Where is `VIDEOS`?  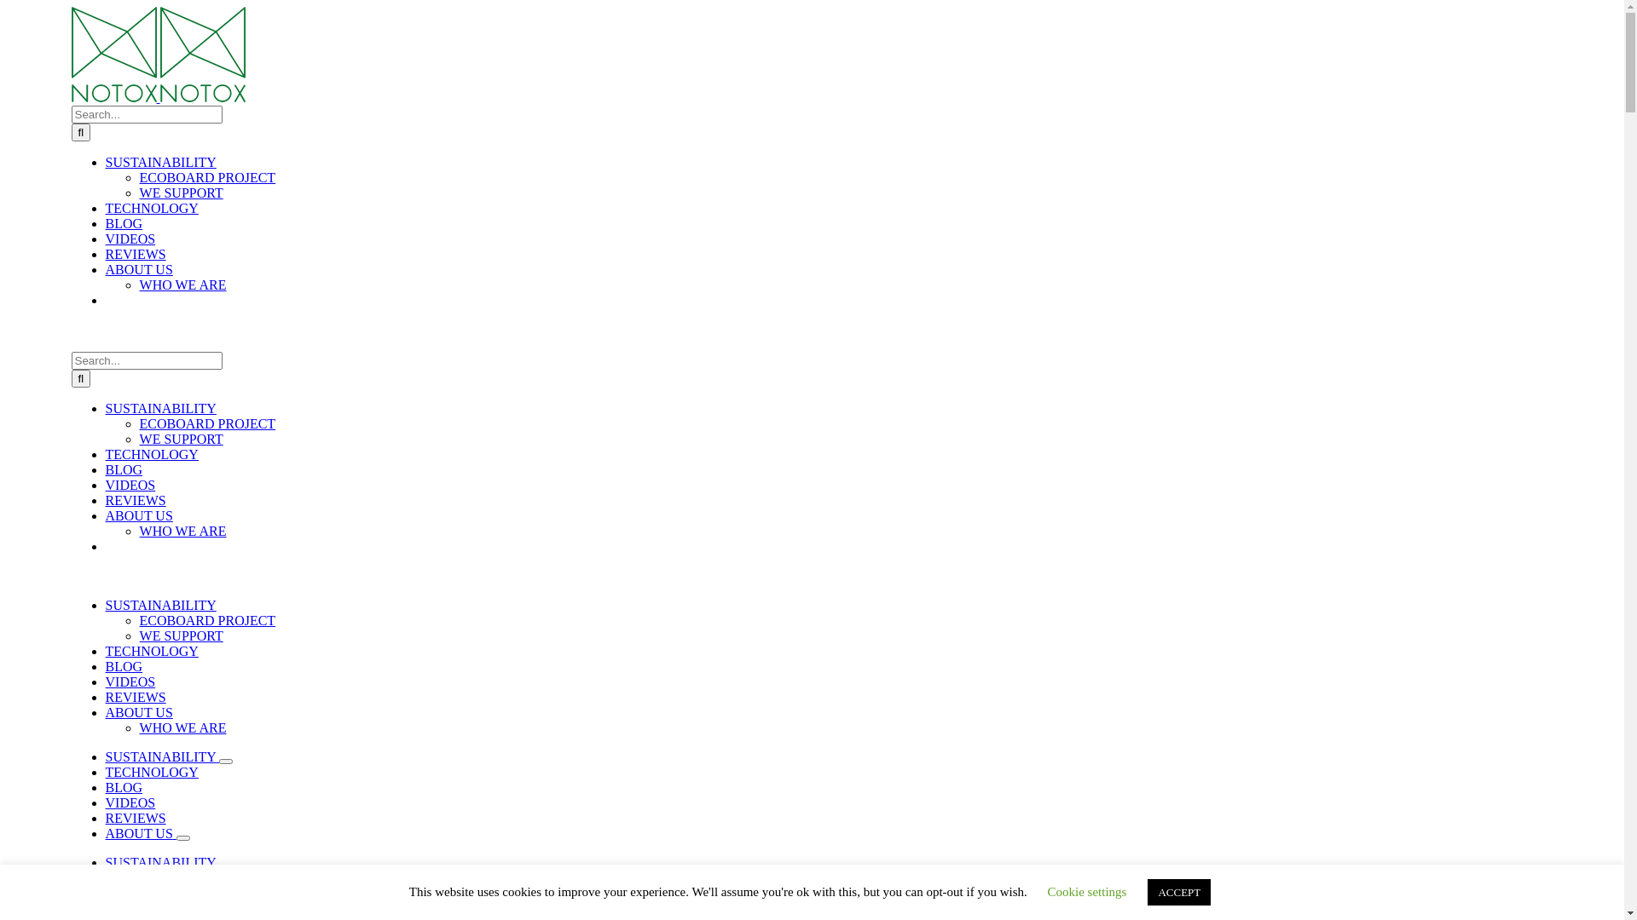
VIDEOS is located at coordinates (131, 486).